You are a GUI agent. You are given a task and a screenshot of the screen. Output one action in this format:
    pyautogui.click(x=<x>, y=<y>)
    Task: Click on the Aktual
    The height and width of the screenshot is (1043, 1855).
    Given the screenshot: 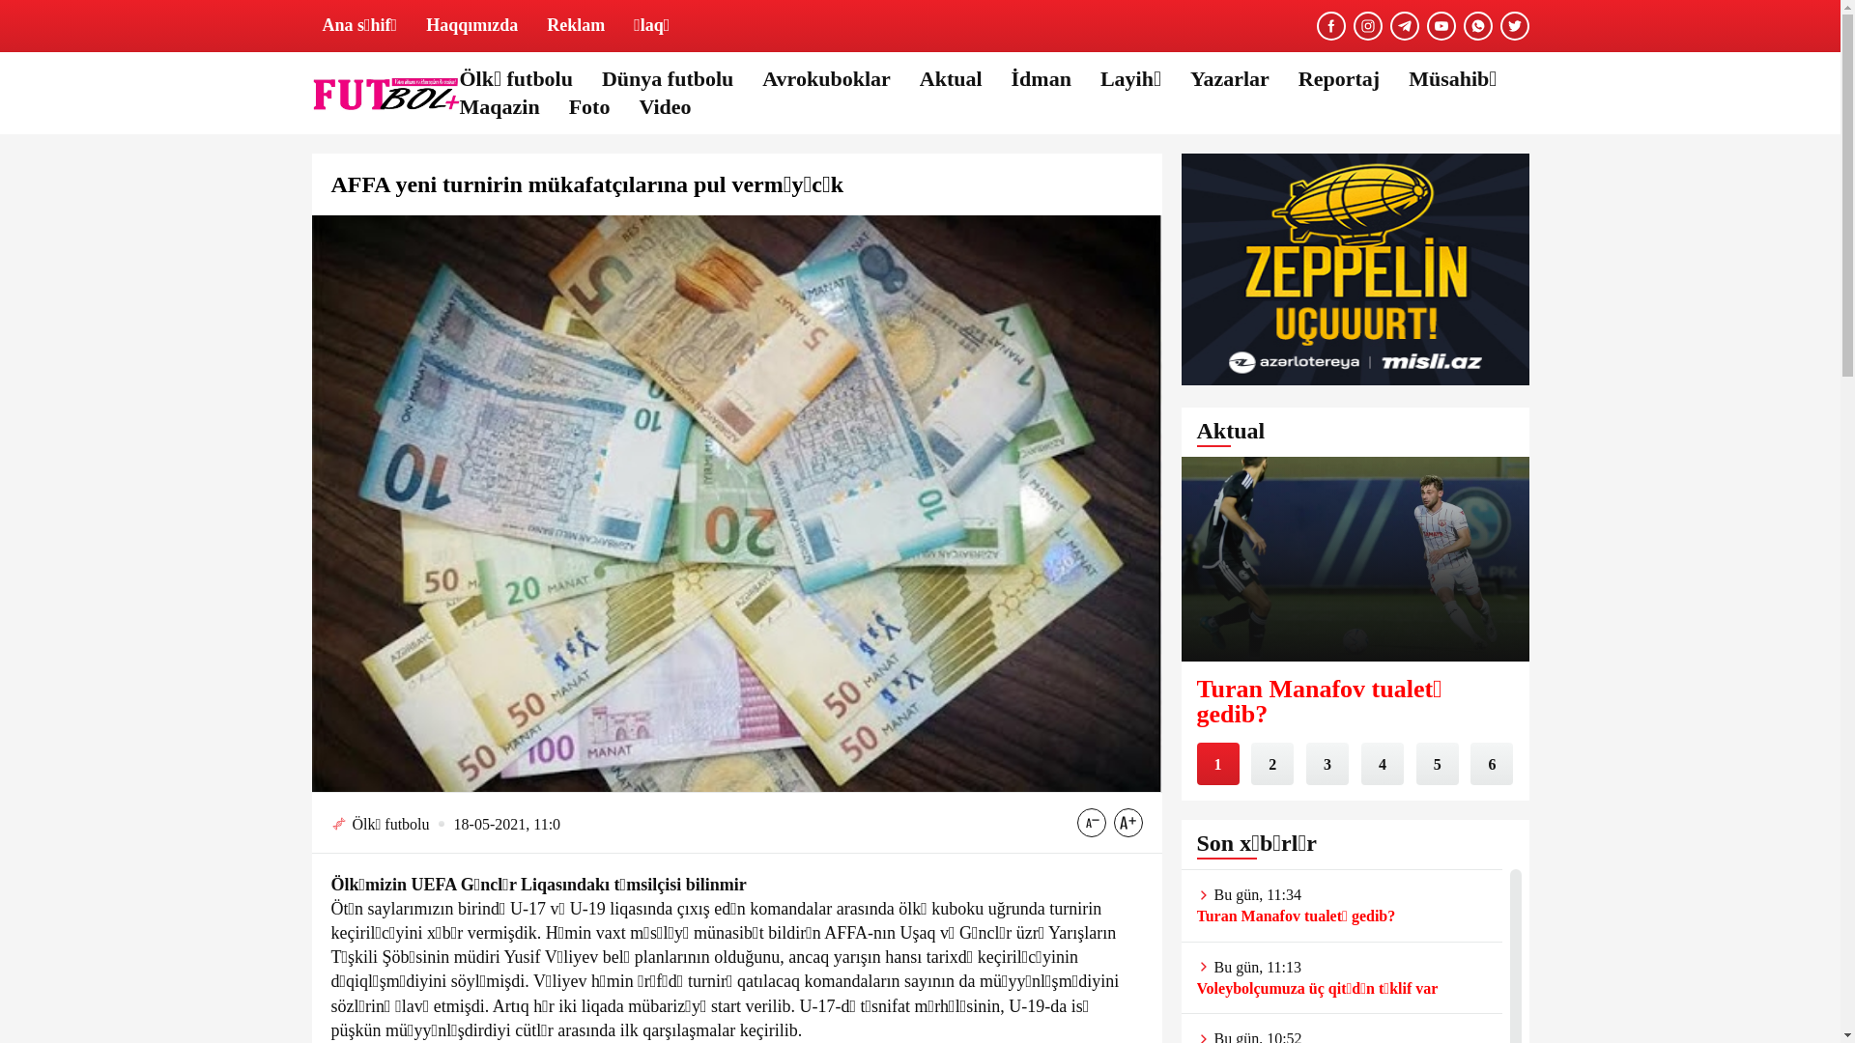 What is the action you would take?
    pyautogui.click(x=1231, y=433)
    